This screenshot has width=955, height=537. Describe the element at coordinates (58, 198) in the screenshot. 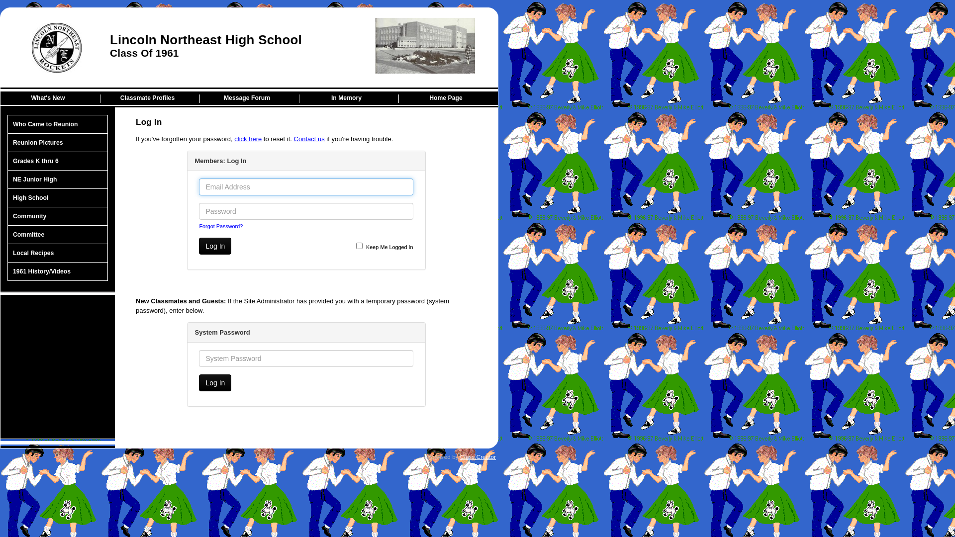

I see `High School` at that location.